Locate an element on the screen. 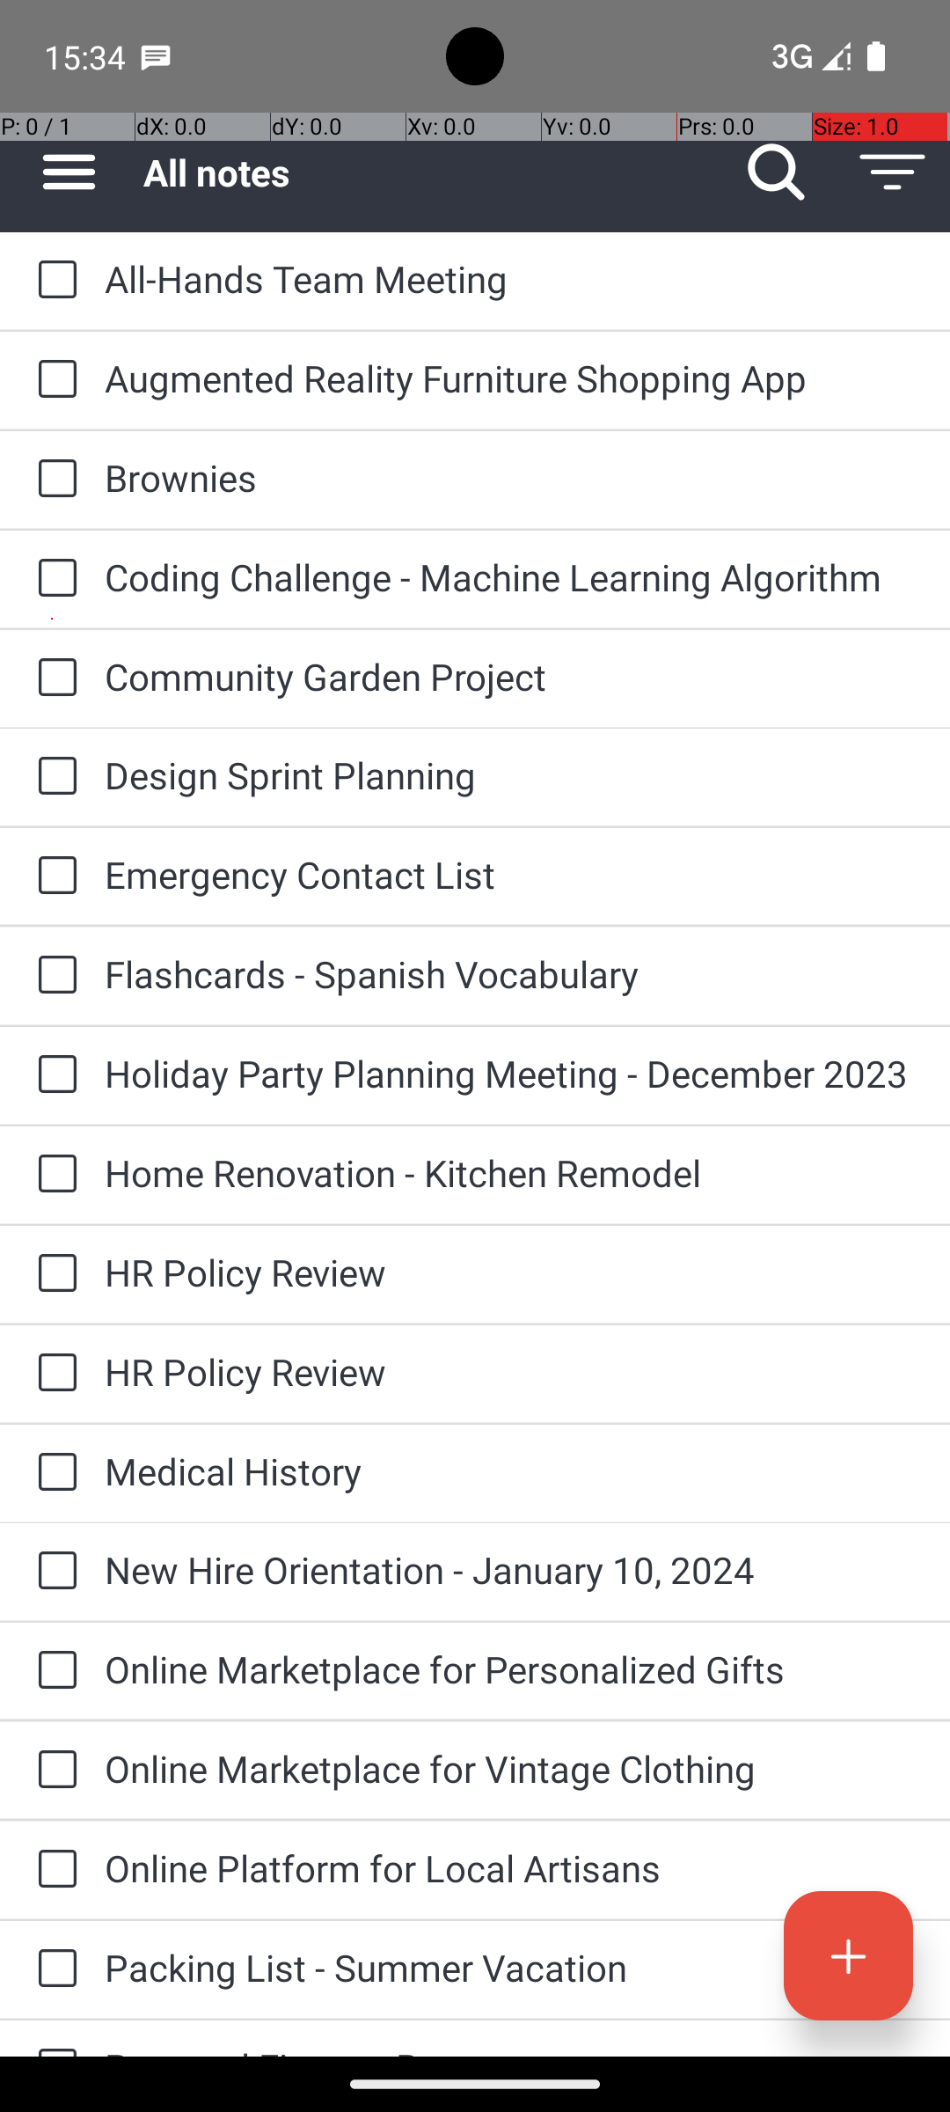 Image resolution: width=950 pixels, height=2112 pixels. to-do: Online Platform for Local Artisans is located at coordinates (53, 1870).